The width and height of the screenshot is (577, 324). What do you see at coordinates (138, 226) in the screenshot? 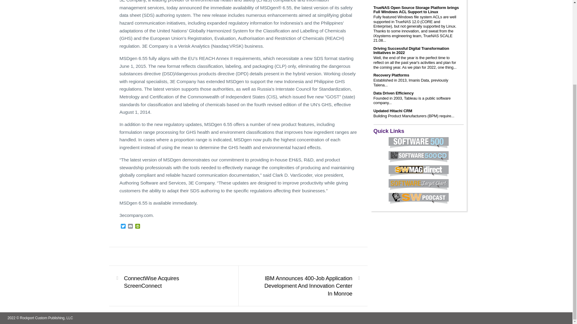
I see `PrintFriendly` at bounding box center [138, 226].